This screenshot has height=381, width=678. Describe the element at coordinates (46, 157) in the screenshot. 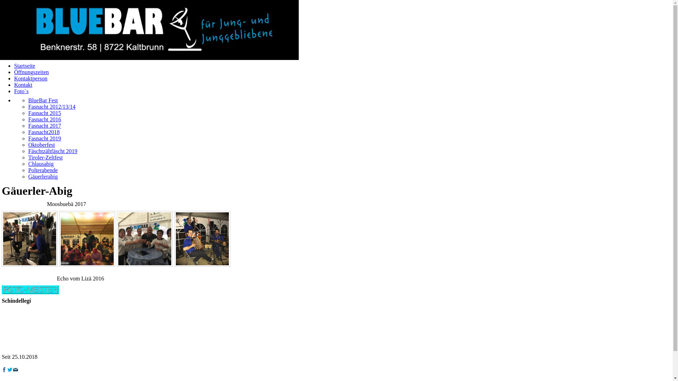

I see `Tiroler-Zeltfest` at that location.